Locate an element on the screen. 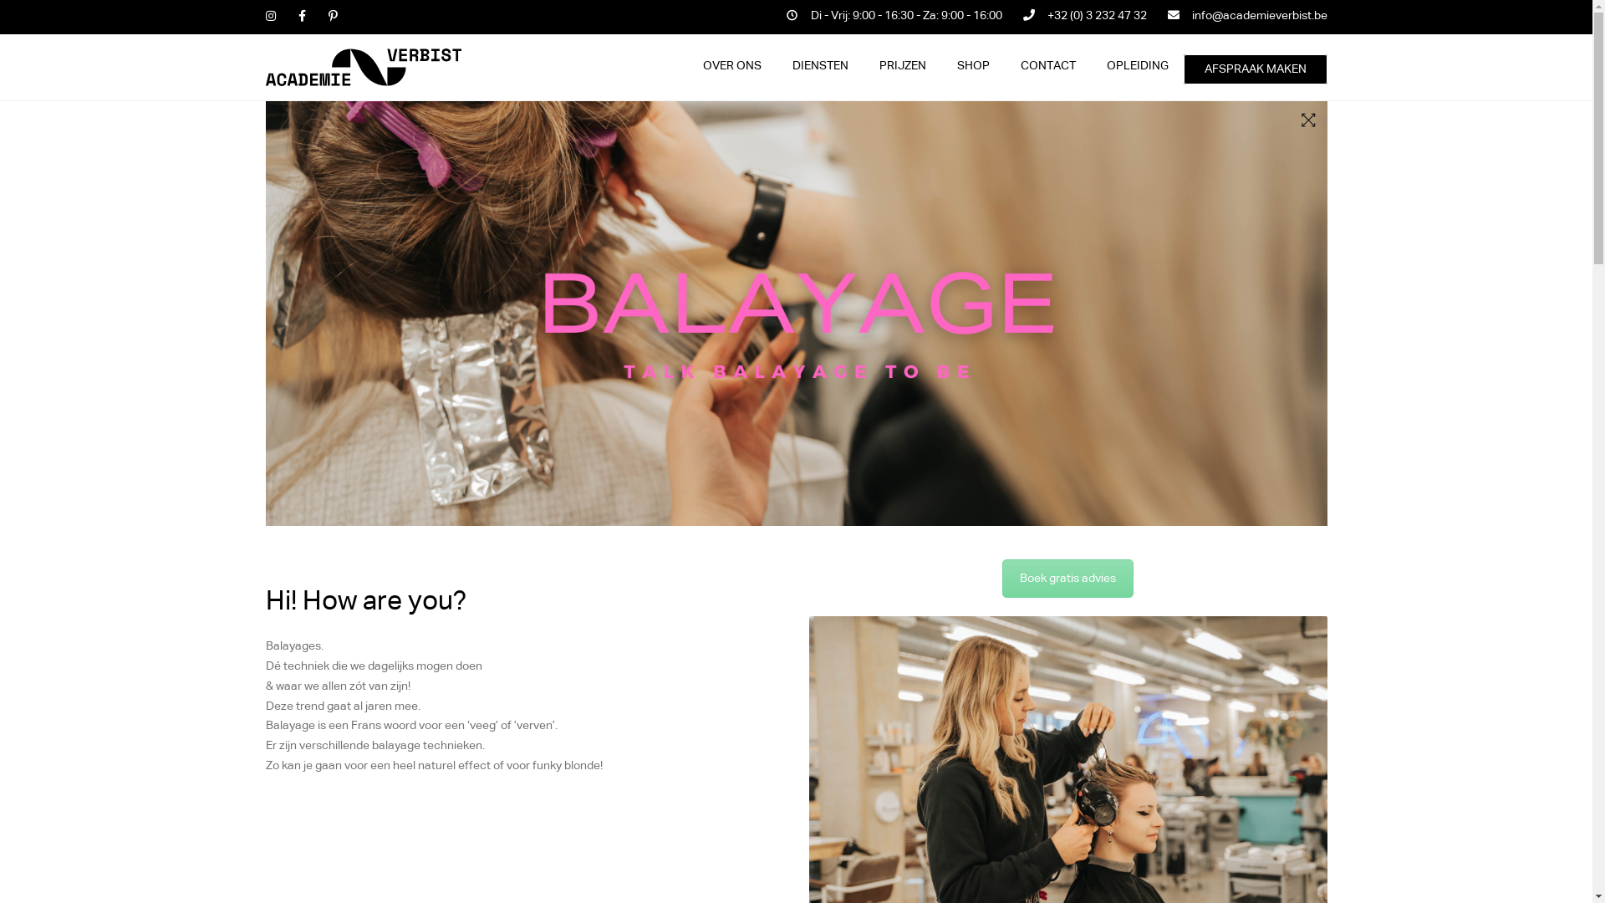 This screenshot has width=1605, height=903. SHOP is located at coordinates (973, 67).